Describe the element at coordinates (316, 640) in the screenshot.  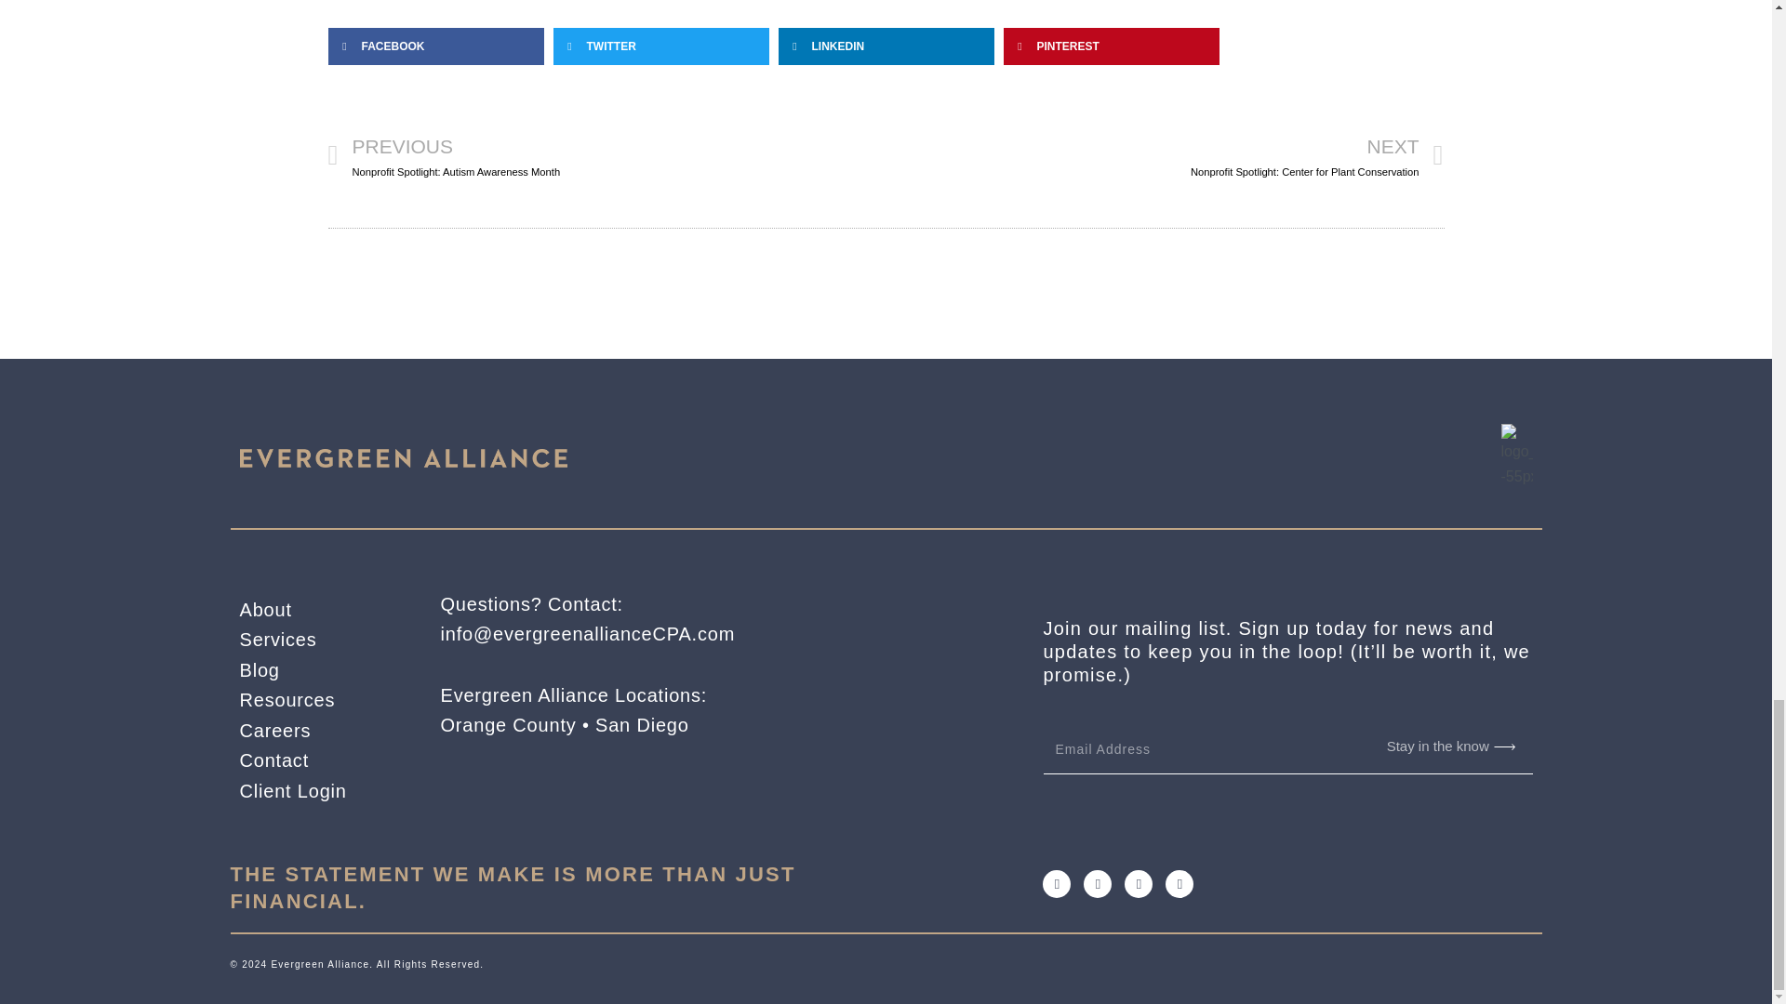
I see `Contact` at that location.